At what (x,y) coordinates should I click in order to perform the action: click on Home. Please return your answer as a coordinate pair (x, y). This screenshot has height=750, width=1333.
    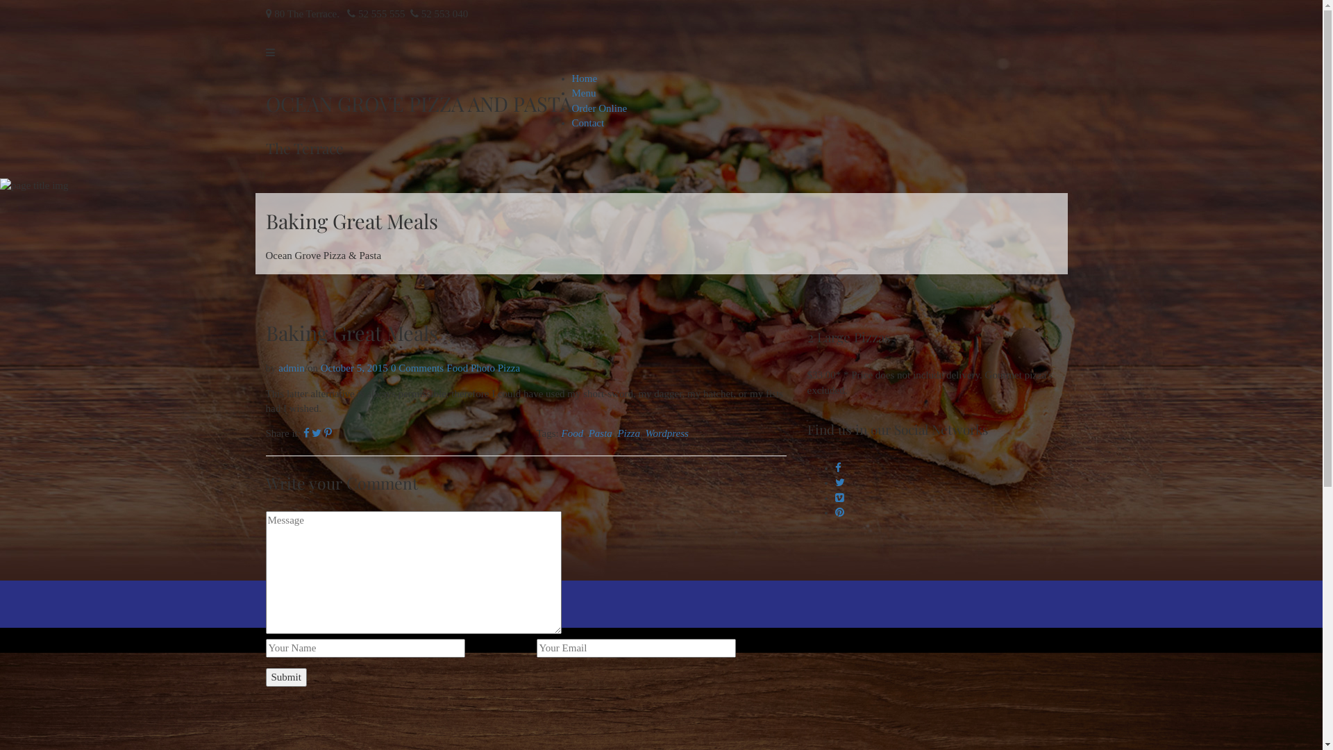
    Looking at the image, I should click on (585, 78).